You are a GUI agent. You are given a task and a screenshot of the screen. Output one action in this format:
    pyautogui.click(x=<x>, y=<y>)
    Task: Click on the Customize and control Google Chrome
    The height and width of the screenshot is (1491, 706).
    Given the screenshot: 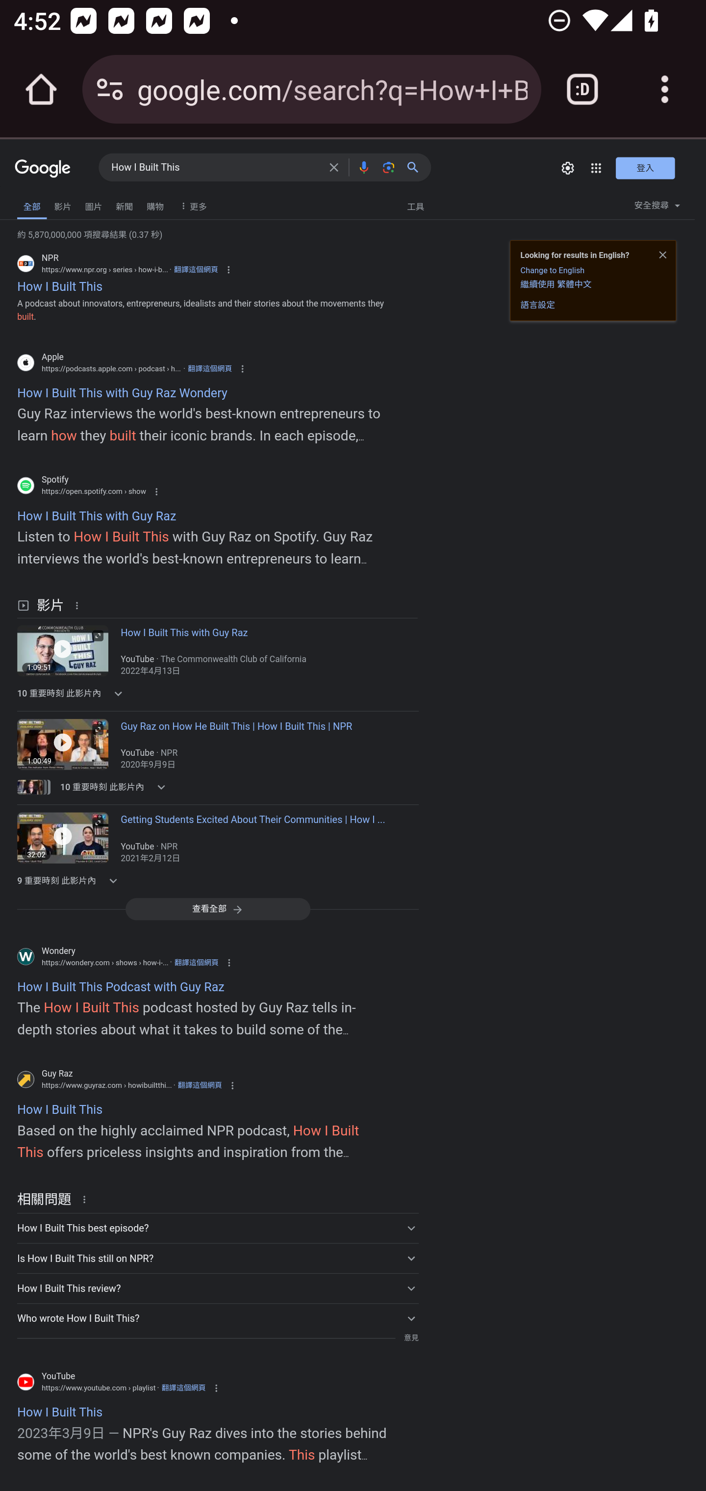 What is the action you would take?
    pyautogui.click(x=665, y=89)
    